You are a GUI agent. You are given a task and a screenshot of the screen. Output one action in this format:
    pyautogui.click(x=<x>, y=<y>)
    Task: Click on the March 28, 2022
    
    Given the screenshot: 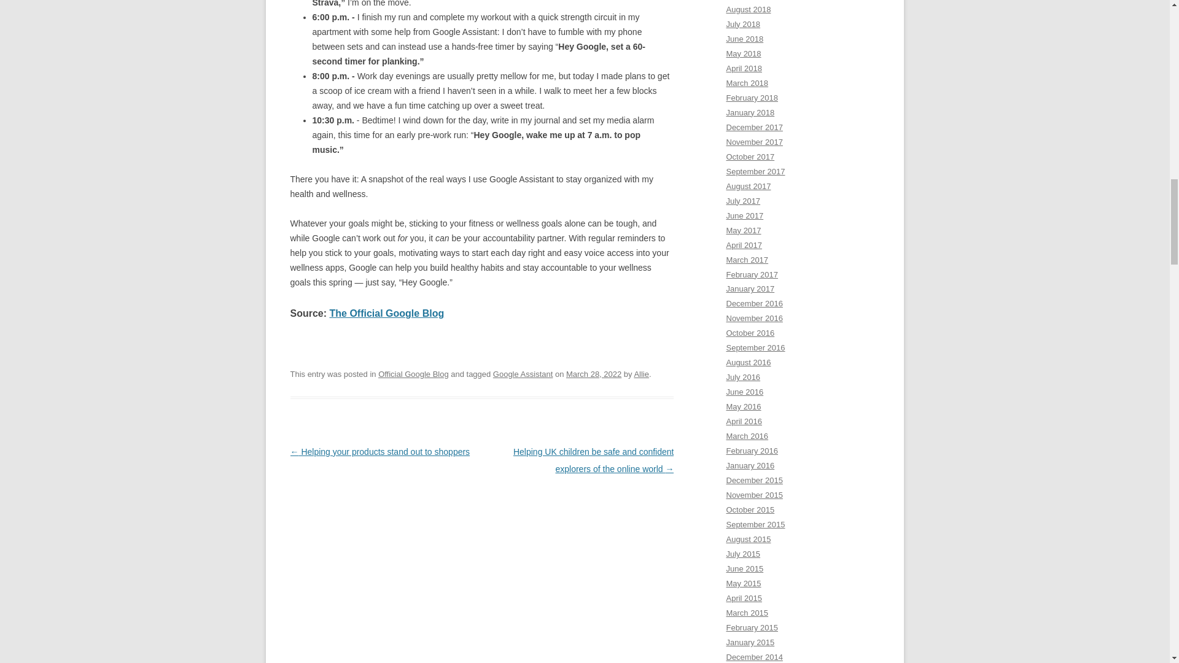 What is the action you would take?
    pyautogui.click(x=593, y=373)
    